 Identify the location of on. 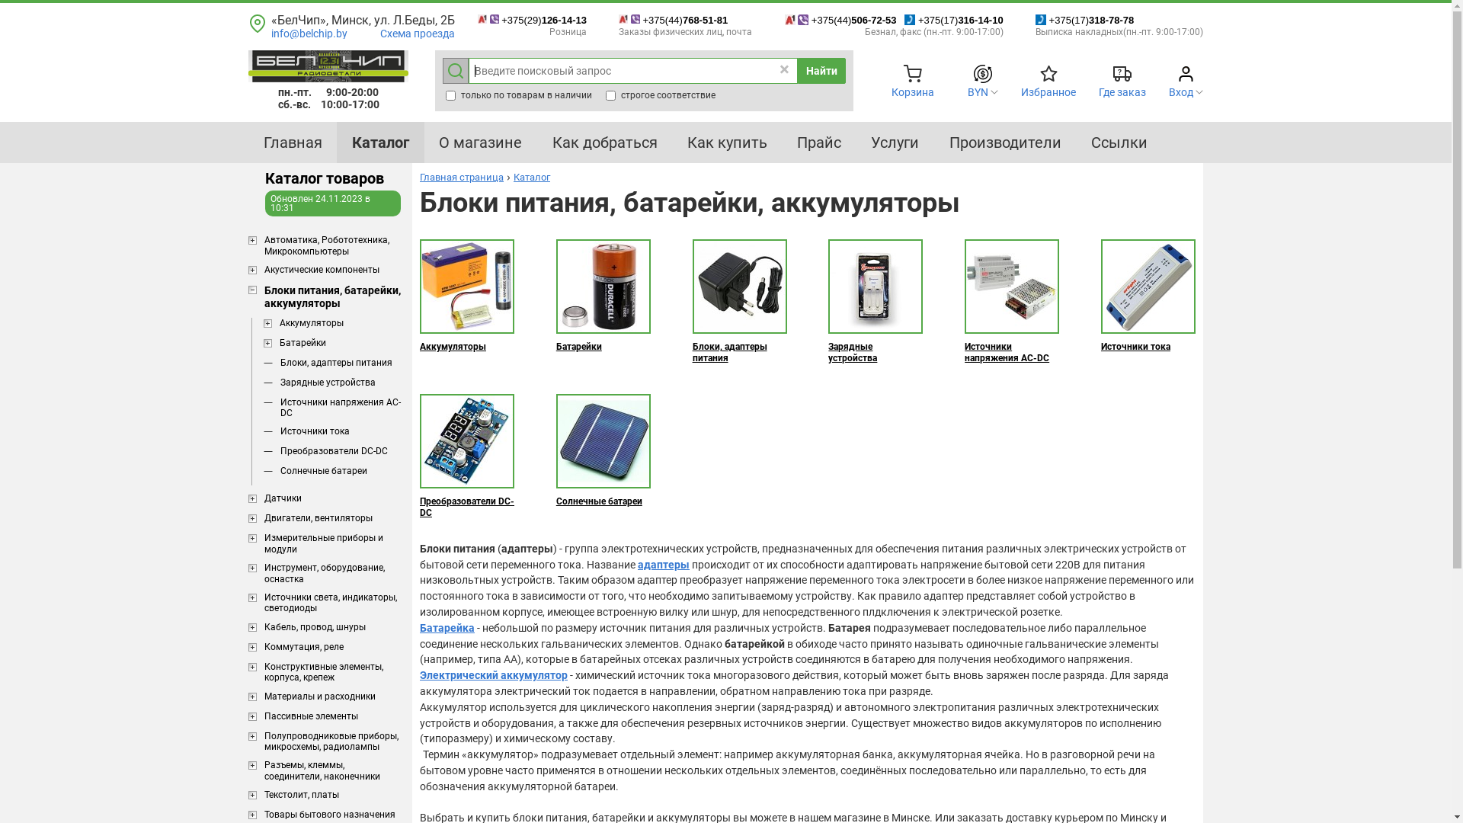
(611, 96).